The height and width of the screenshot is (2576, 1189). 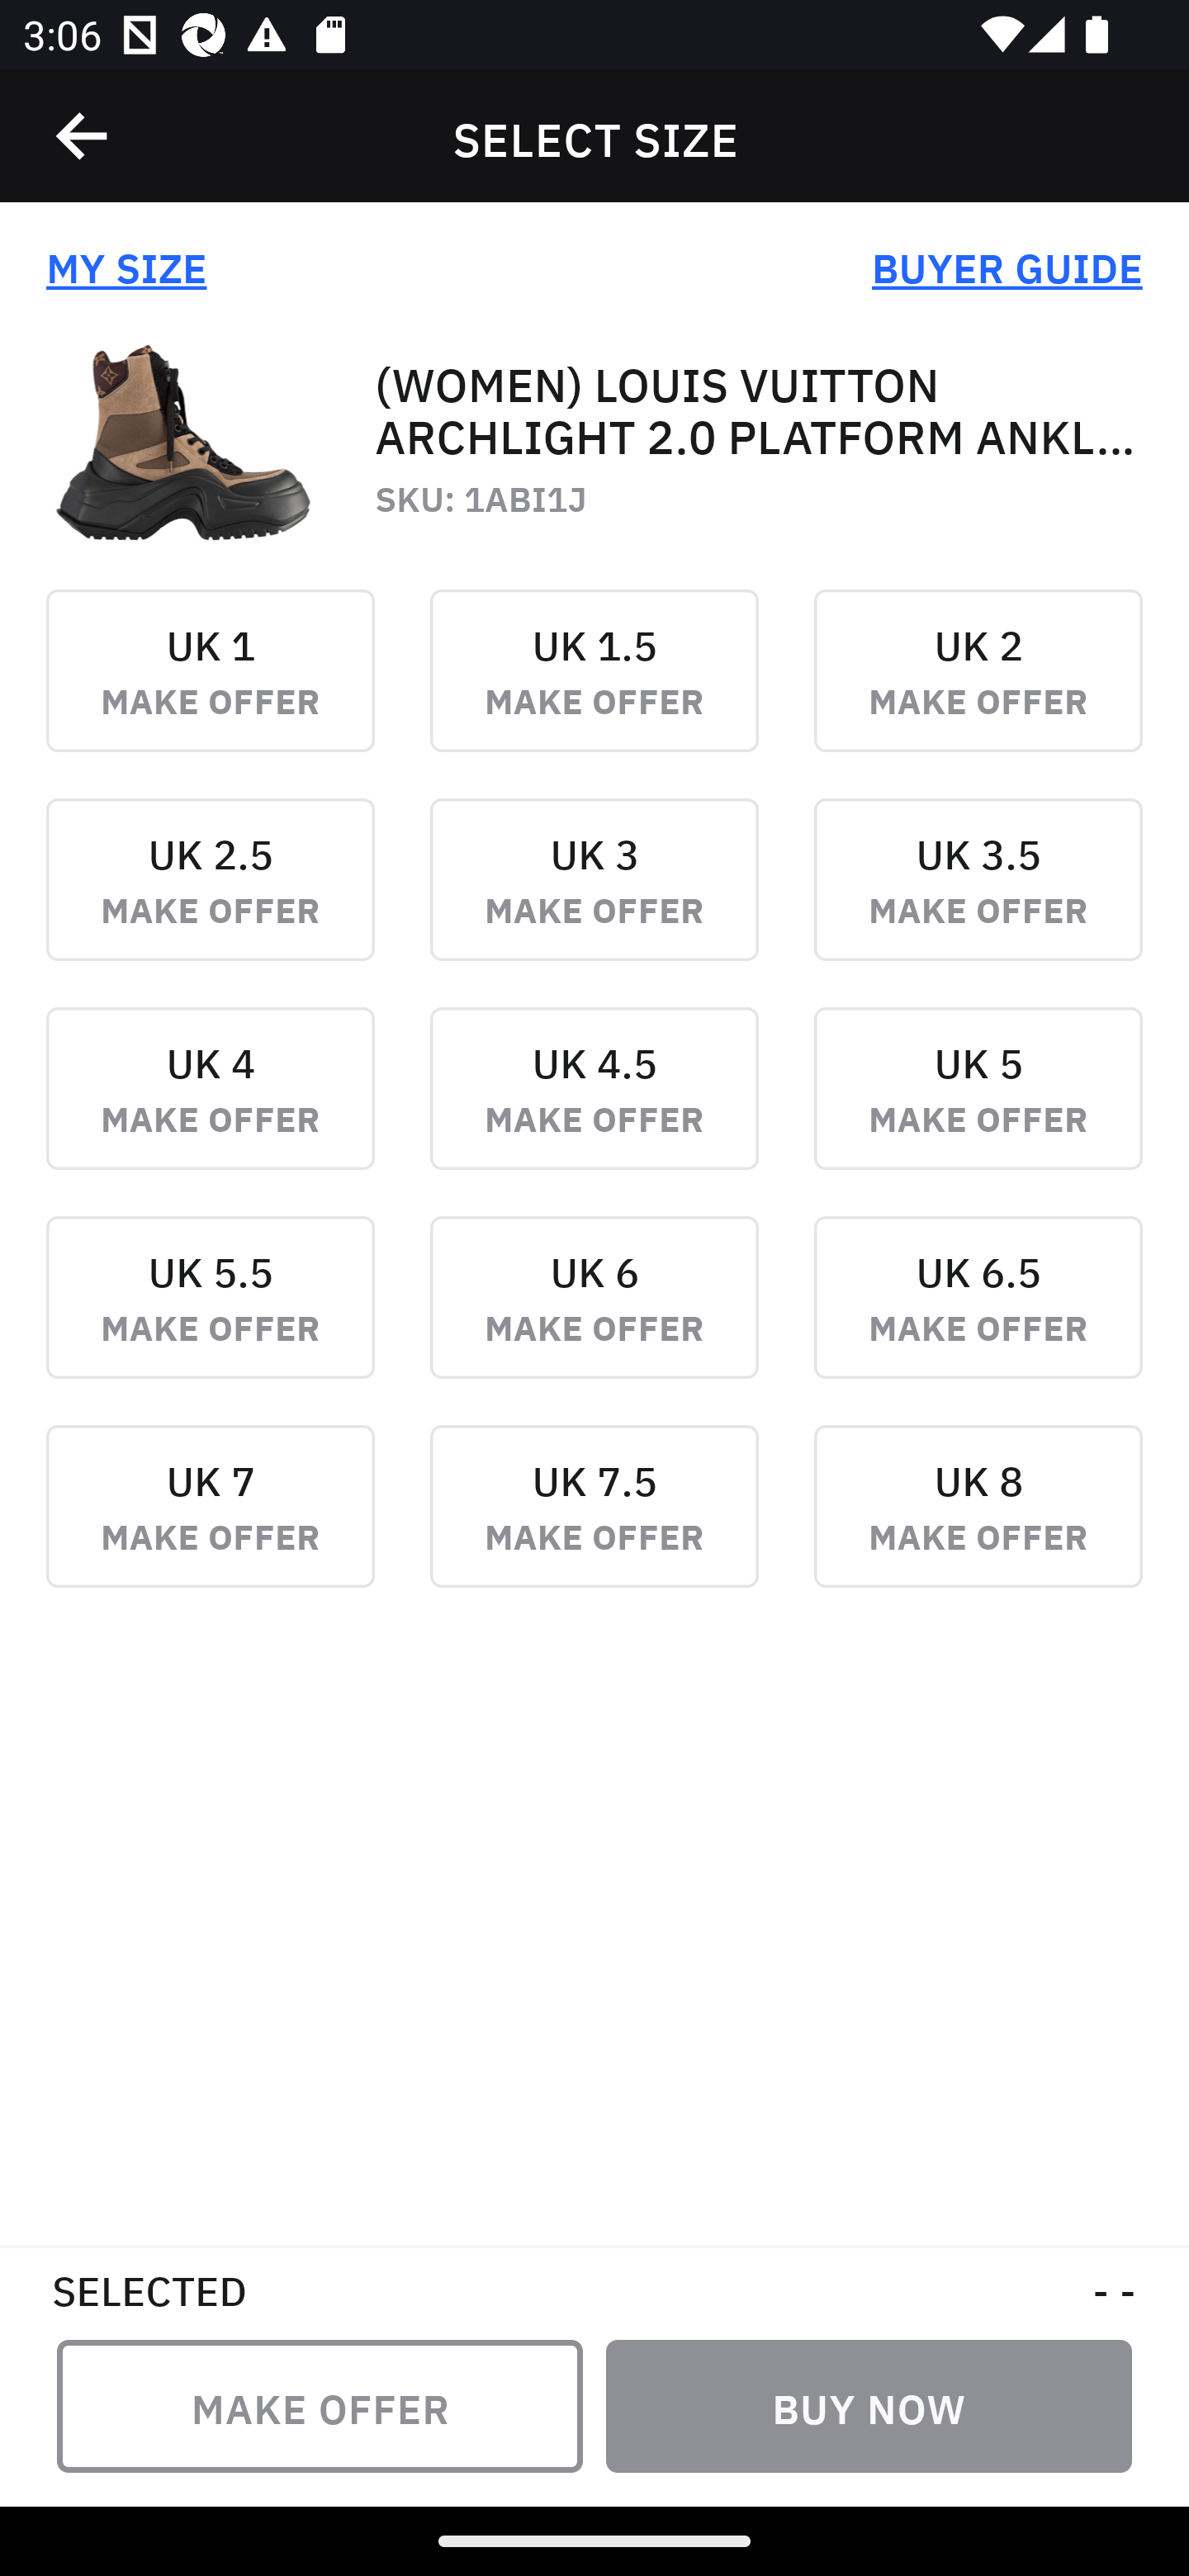 I want to click on UK 6.5 MAKE OFFER, so click(x=978, y=1319).